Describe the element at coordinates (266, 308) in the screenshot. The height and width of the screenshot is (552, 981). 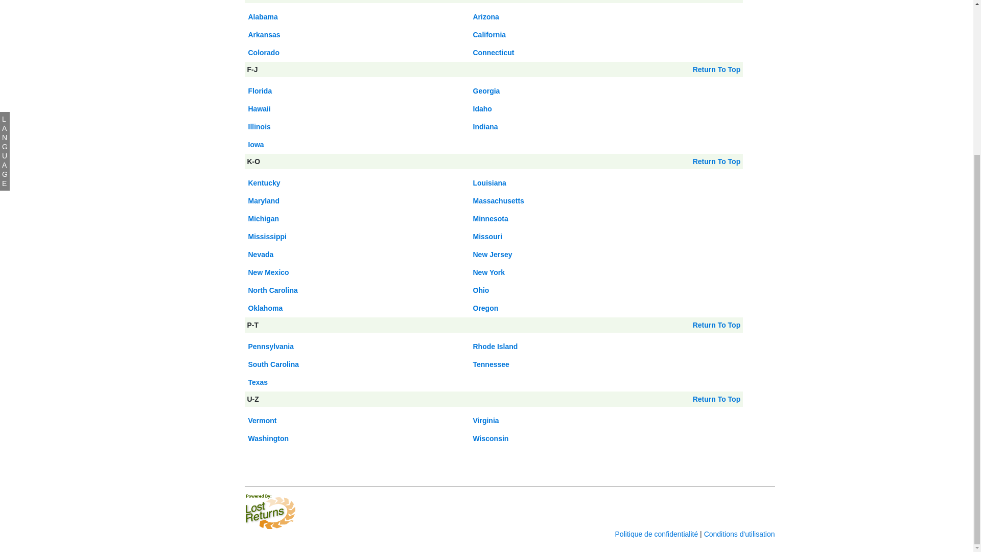
I see `Oklahoma` at that location.